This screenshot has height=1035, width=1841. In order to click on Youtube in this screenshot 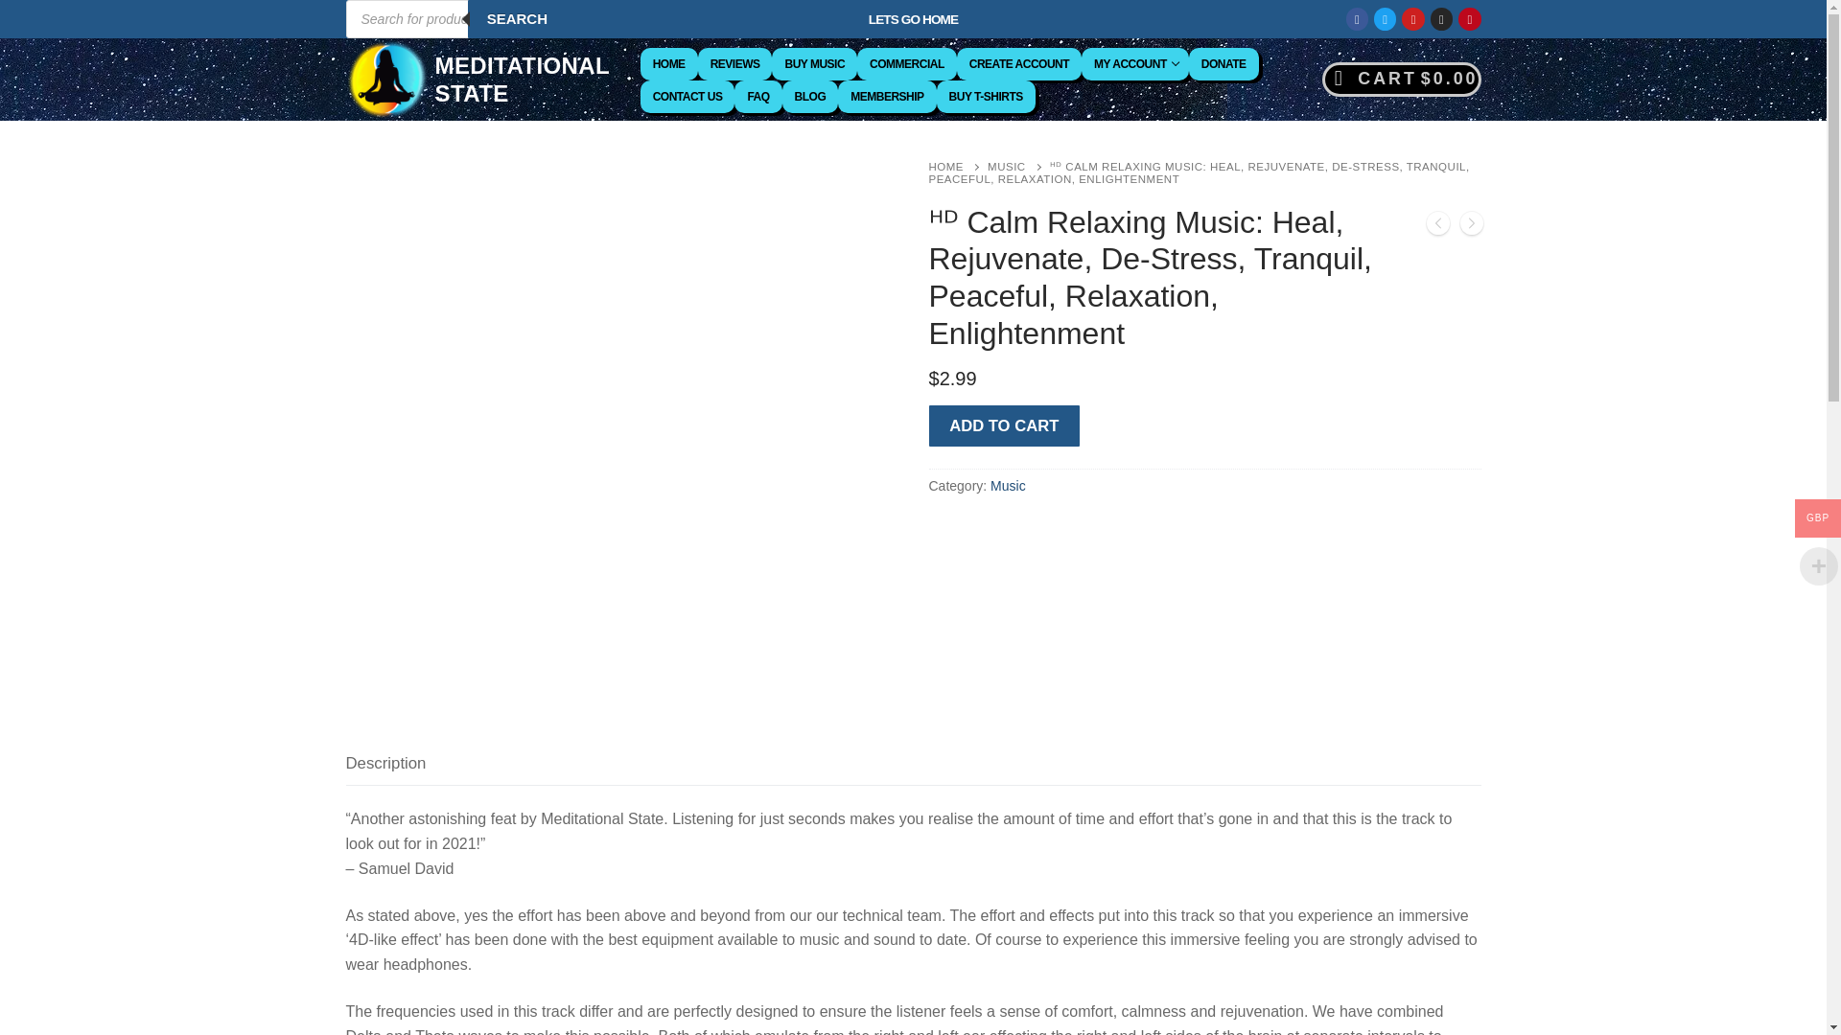, I will do `click(1413, 19)`.